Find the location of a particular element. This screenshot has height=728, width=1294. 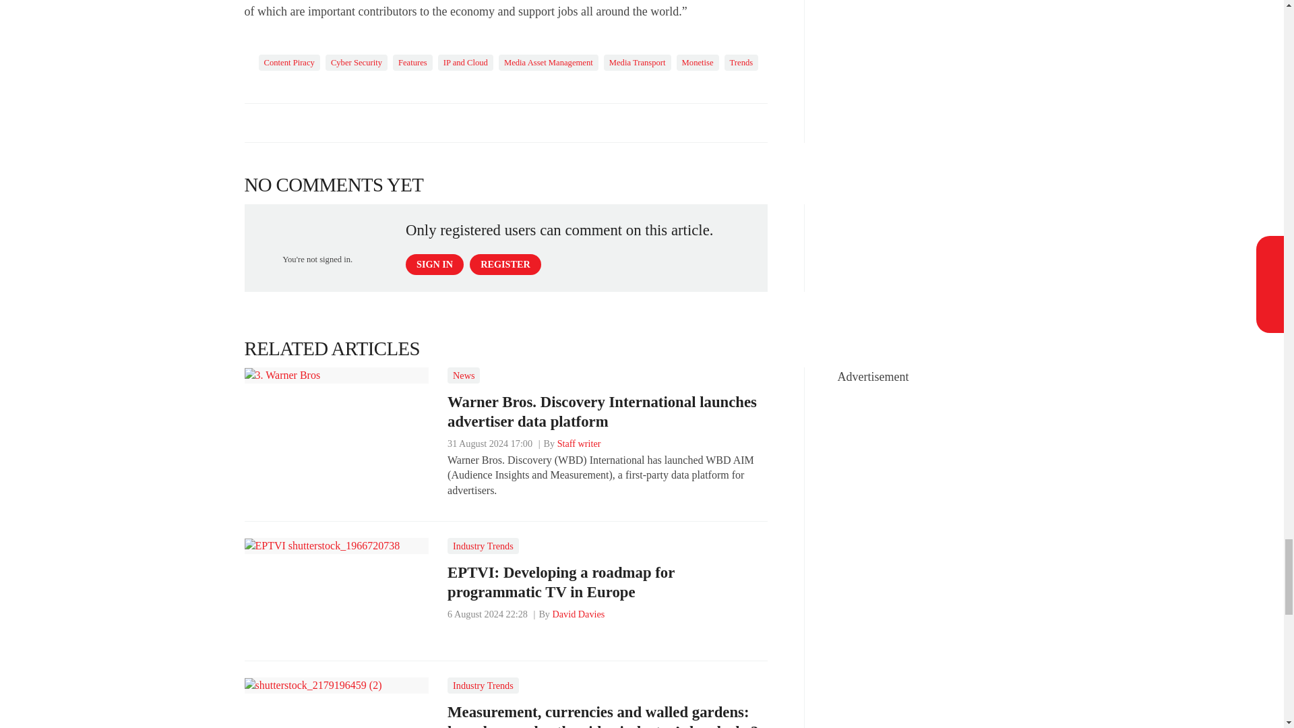

Share this on Linked in is located at coordinates (313, 123).